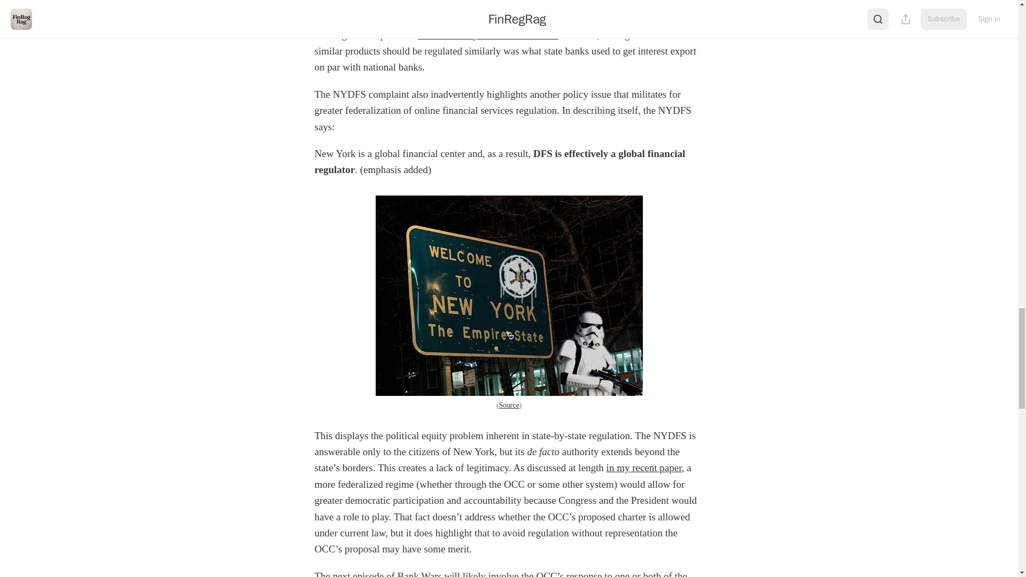  Describe the element at coordinates (487, 35) in the screenshot. I see `should be subject to different rules` at that location.